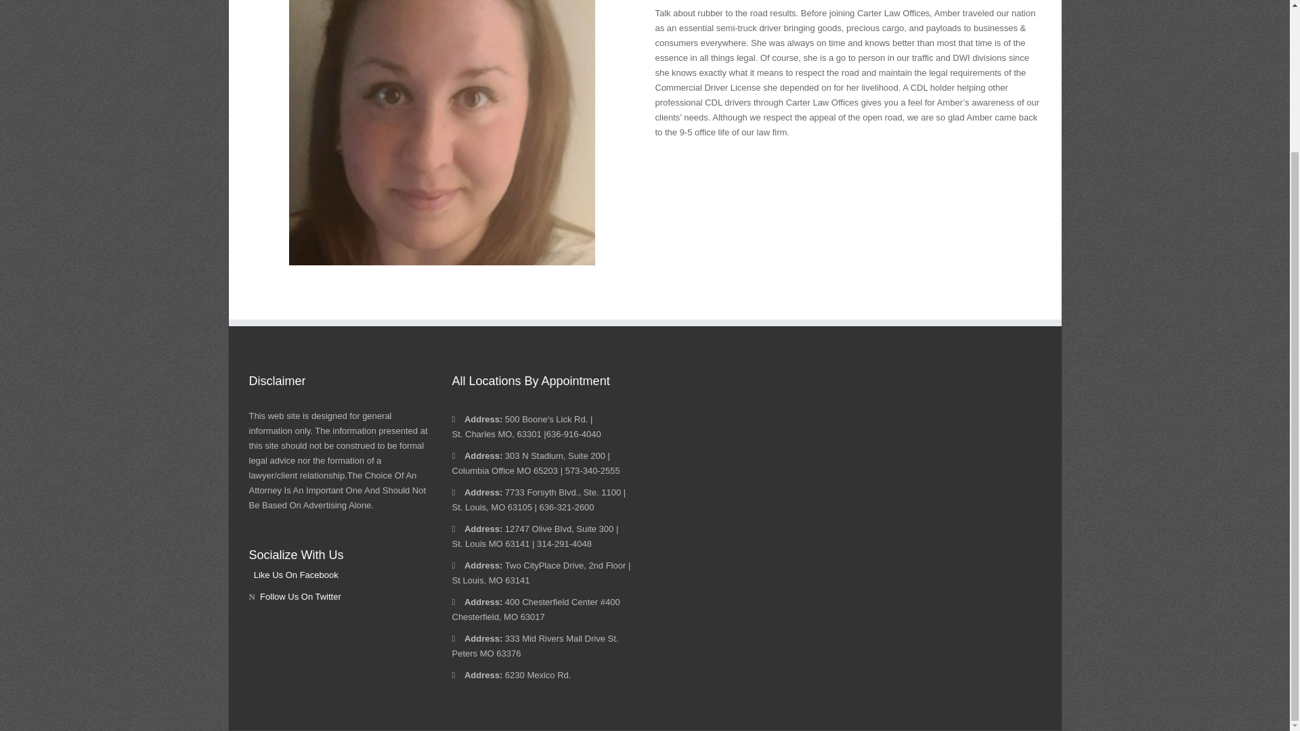  I want to click on   Like Us On Facebook, so click(294, 575).